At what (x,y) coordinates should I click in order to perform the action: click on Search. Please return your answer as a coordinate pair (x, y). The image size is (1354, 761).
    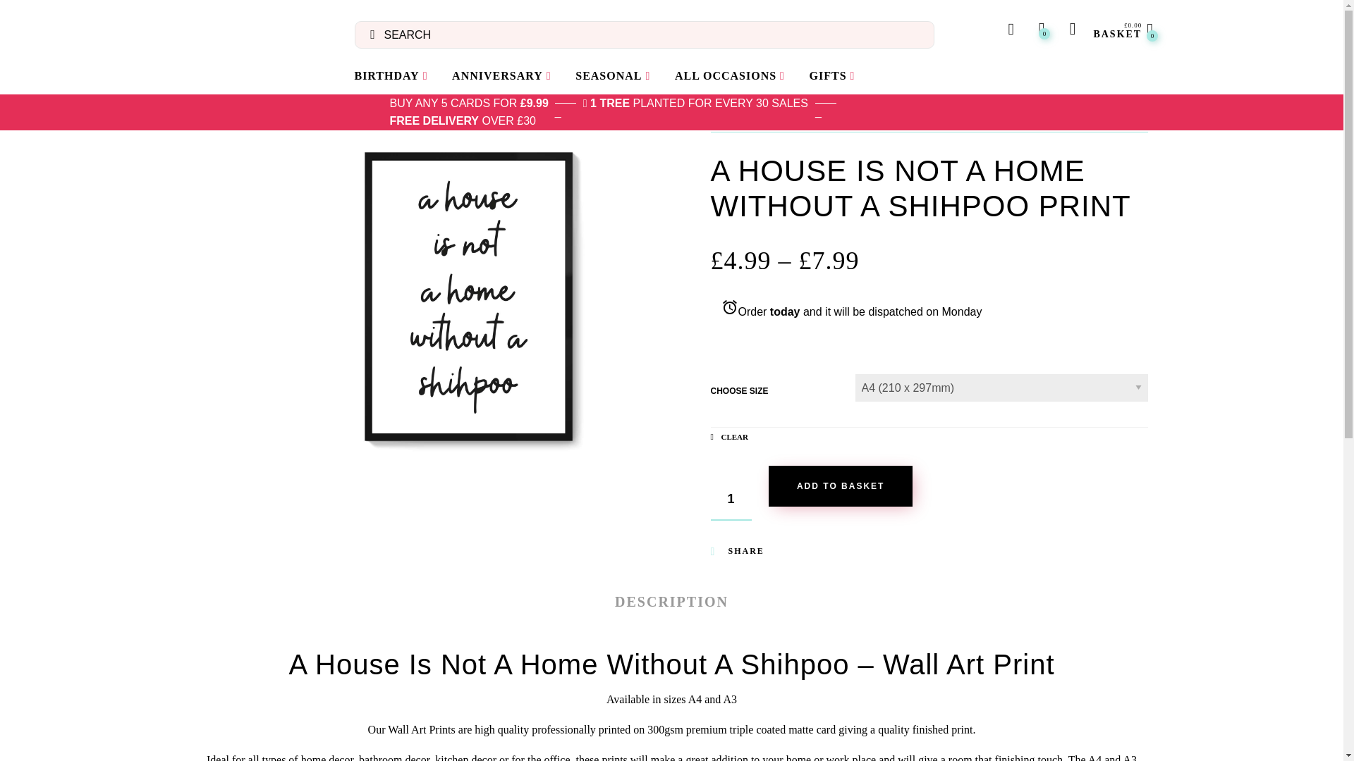
    Looking at the image, I should click on (14, 14).